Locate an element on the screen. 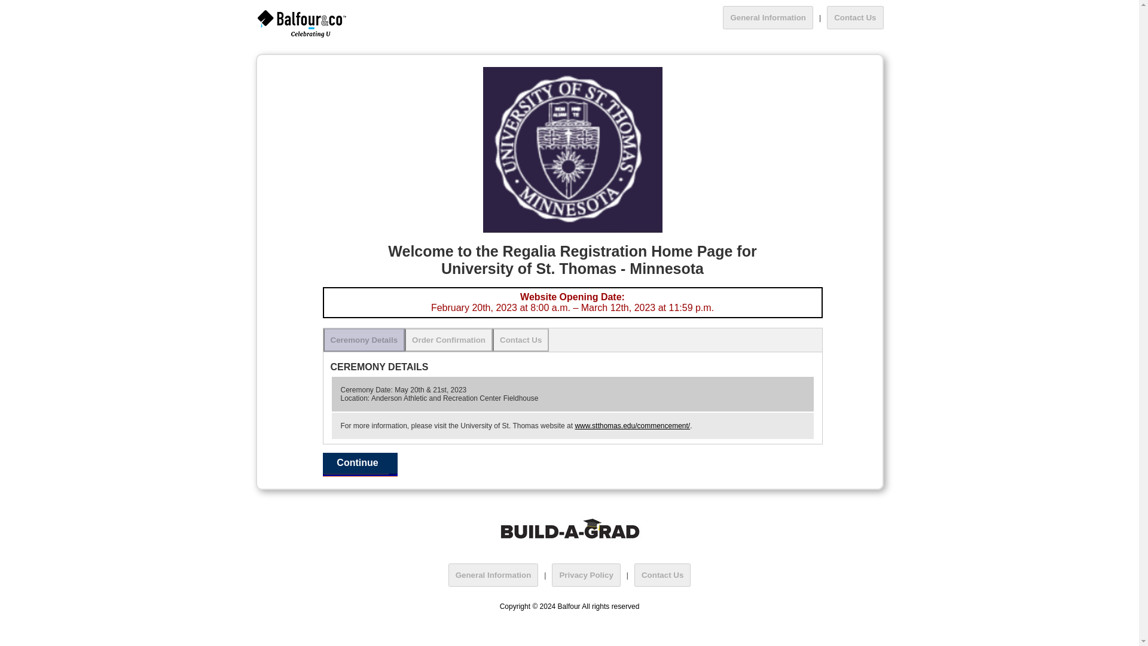 This screenshot has height=646, width=1148. Ceremony Details is located at coordinates (364, 340).